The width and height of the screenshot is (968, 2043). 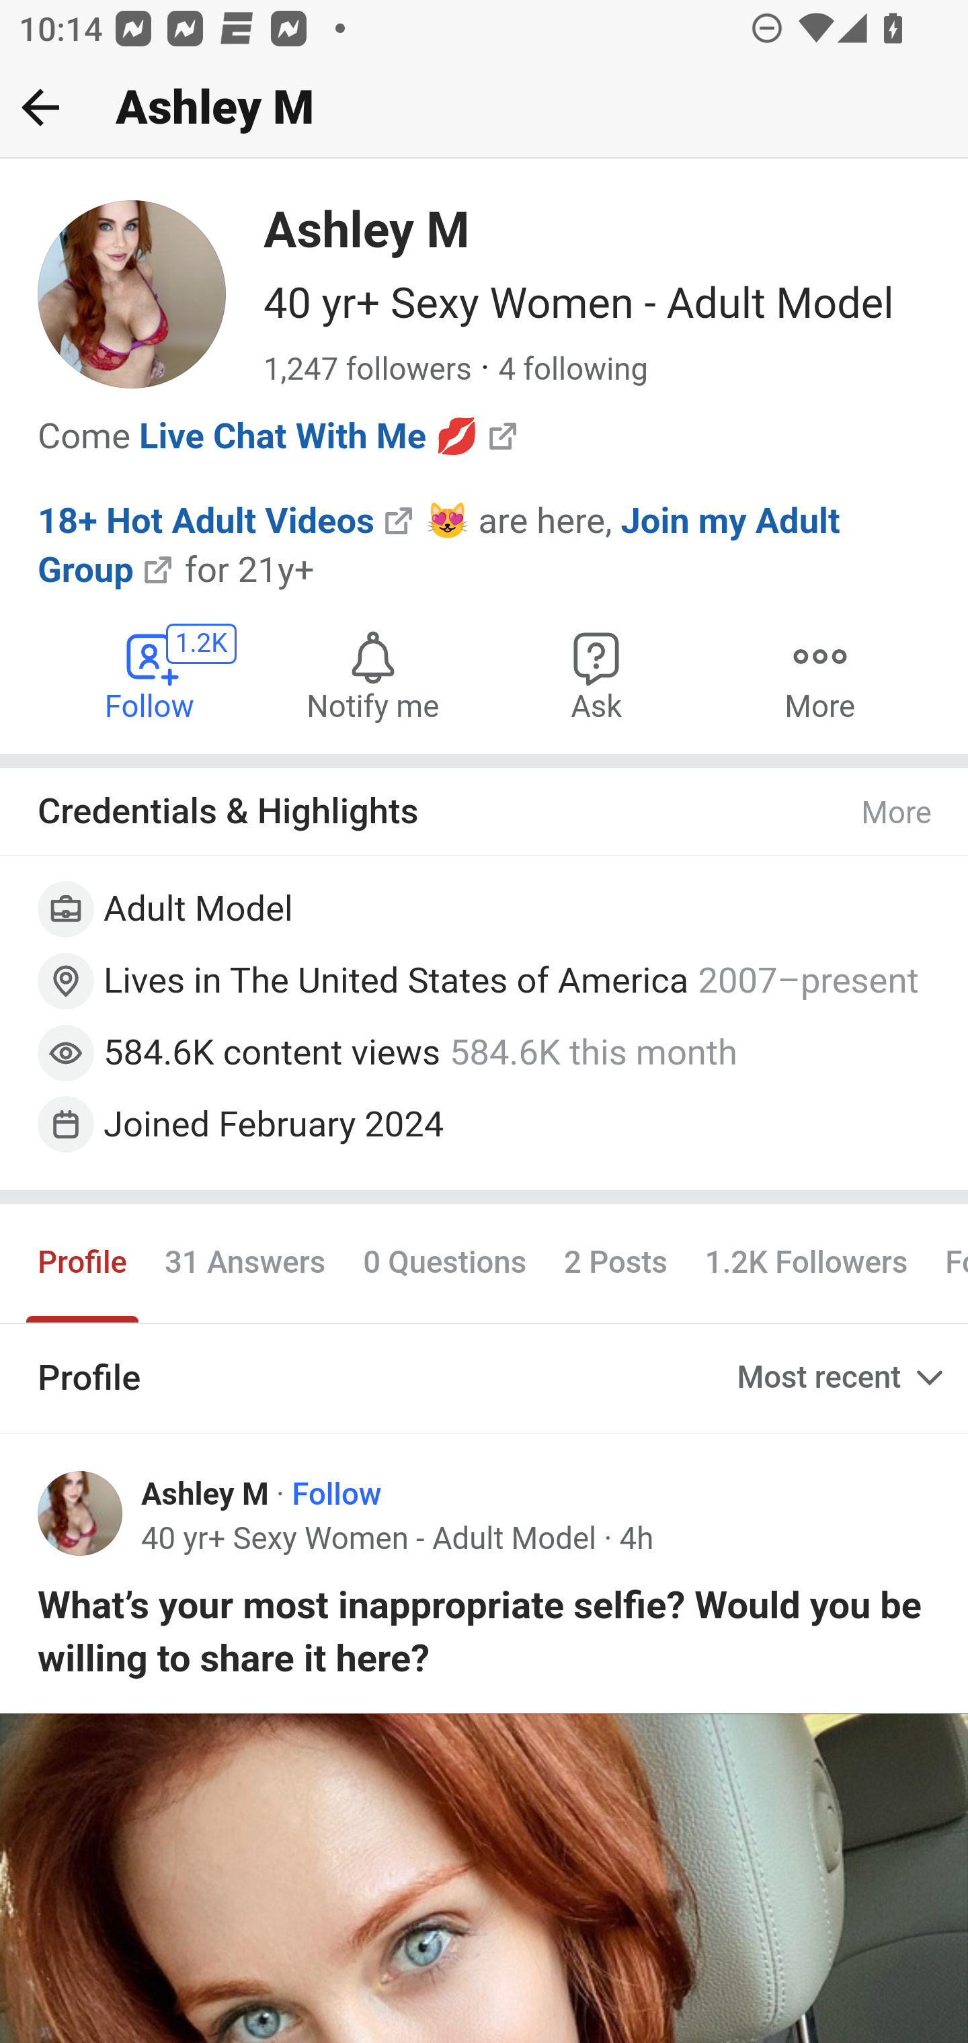 I want to click on Live Chat With Me 💋, so click(x=309, y=435).